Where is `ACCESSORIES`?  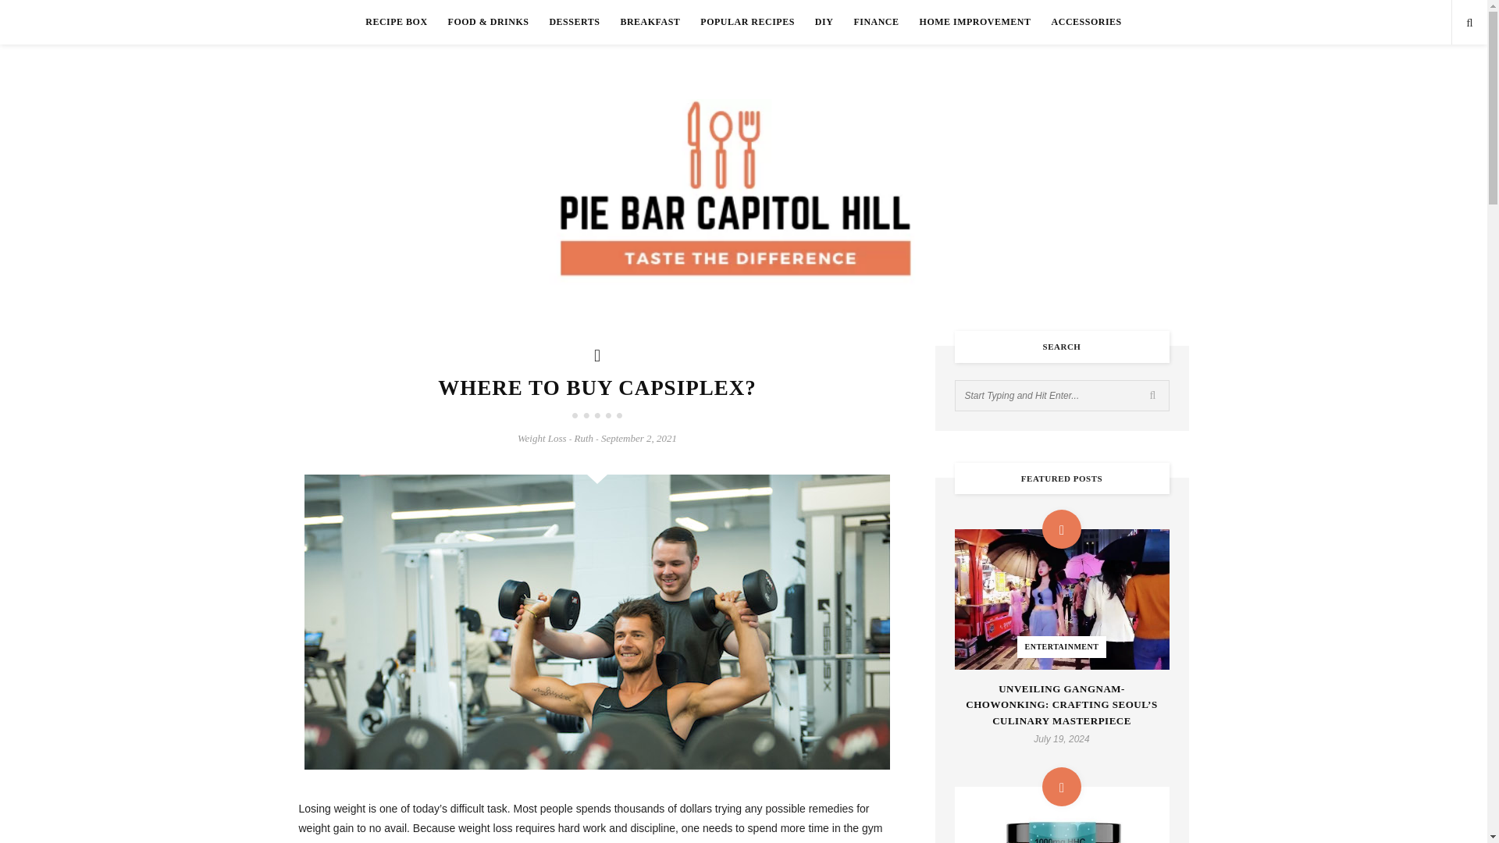
ACCESSORIES is located at coordinates (1087, 22).